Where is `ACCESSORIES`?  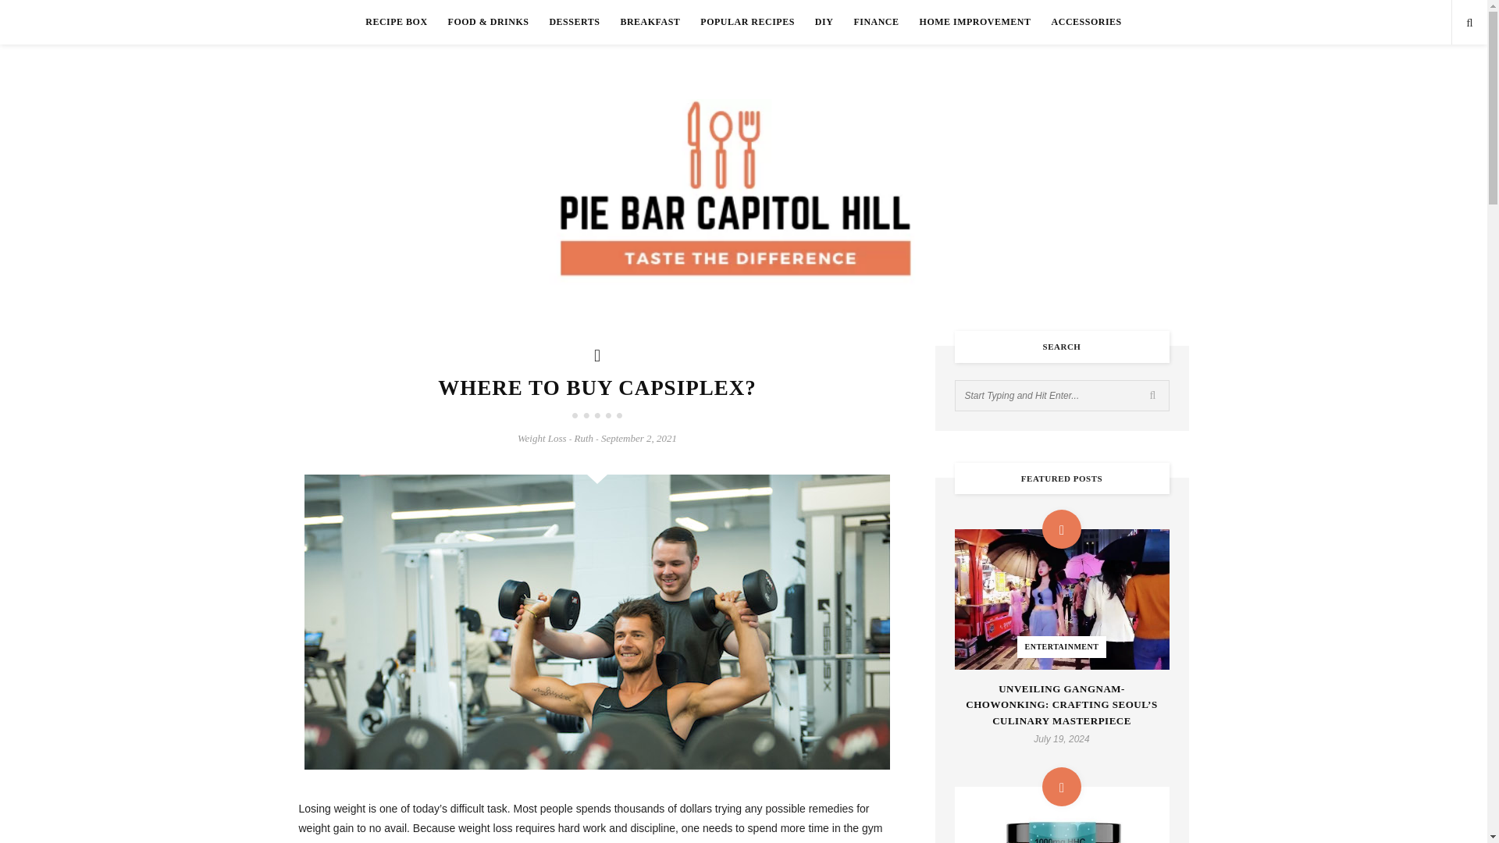
ACCESSORIES is located at coordinates (1087, 22).